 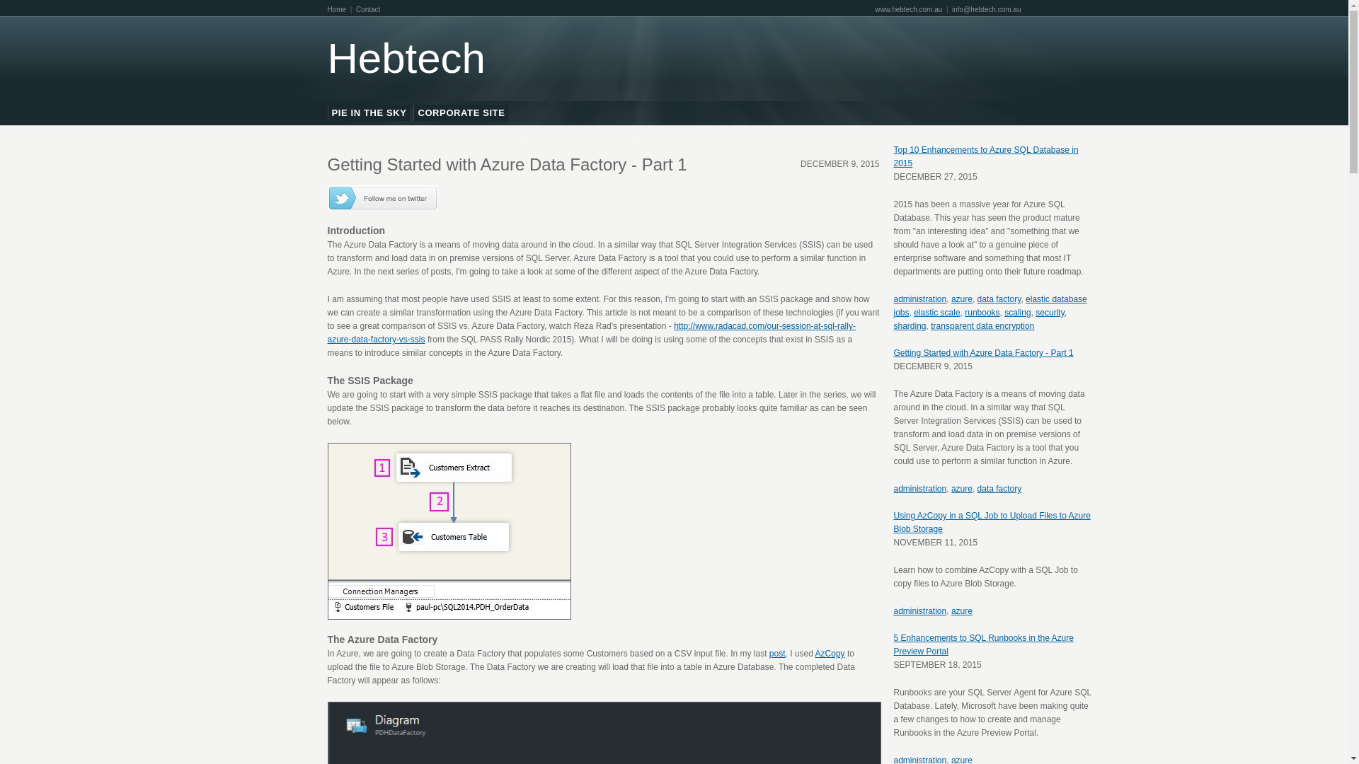 I want to click on Top 10 Enhancements to Azure SQL Database in 2015, so click(x=985, y=157).